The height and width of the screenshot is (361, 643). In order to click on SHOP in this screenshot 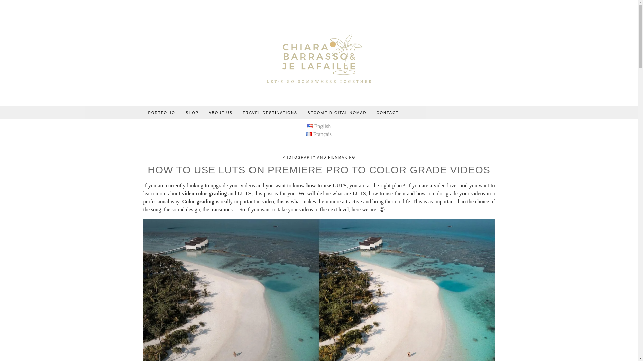, I will do `click(192, 112)`.